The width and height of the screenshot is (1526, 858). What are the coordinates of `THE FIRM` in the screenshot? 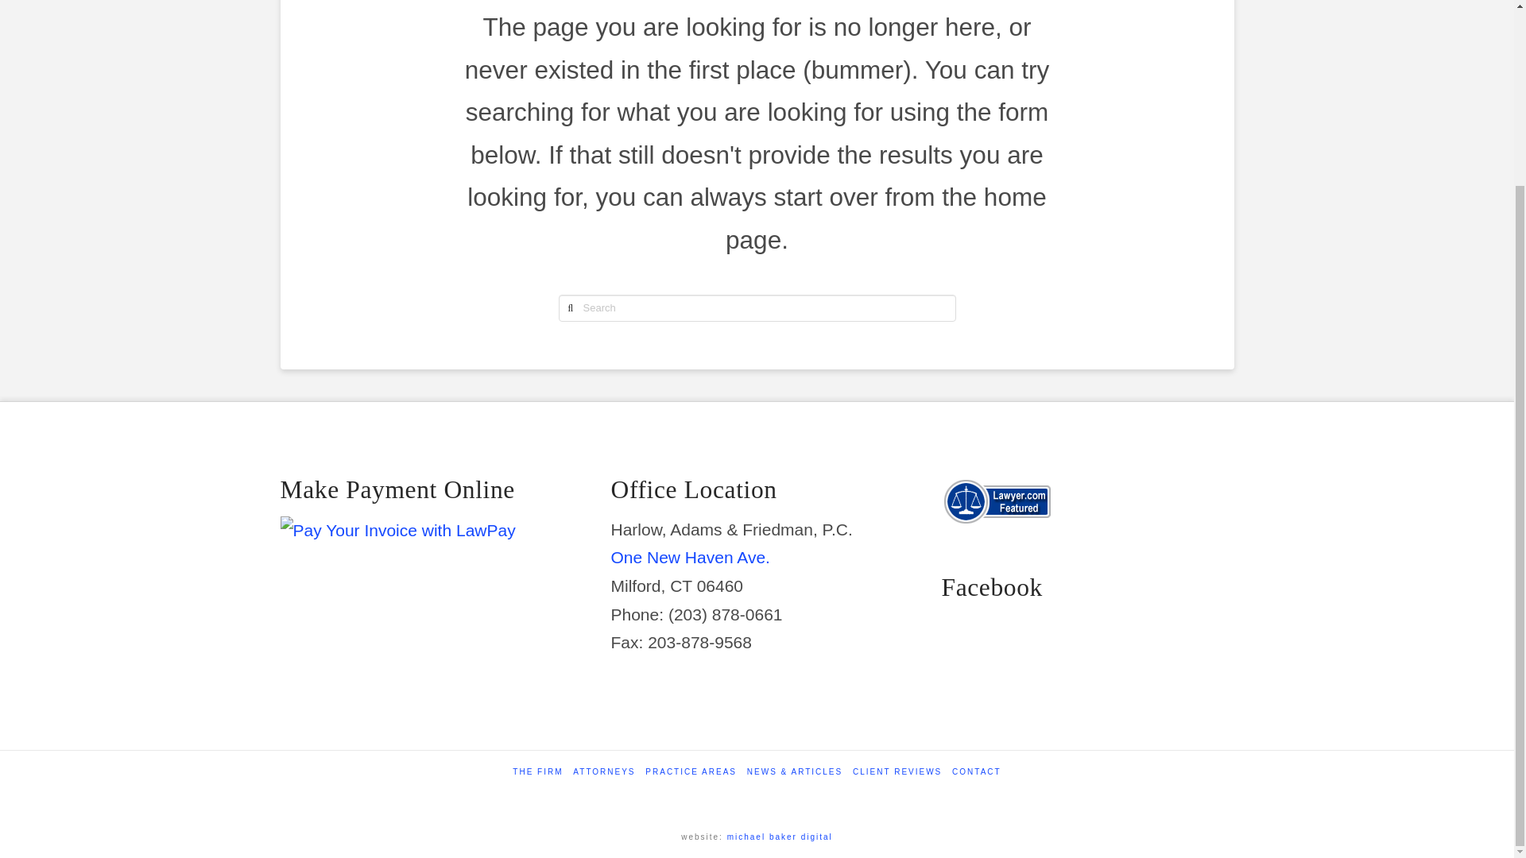 It's located at (537, 772).